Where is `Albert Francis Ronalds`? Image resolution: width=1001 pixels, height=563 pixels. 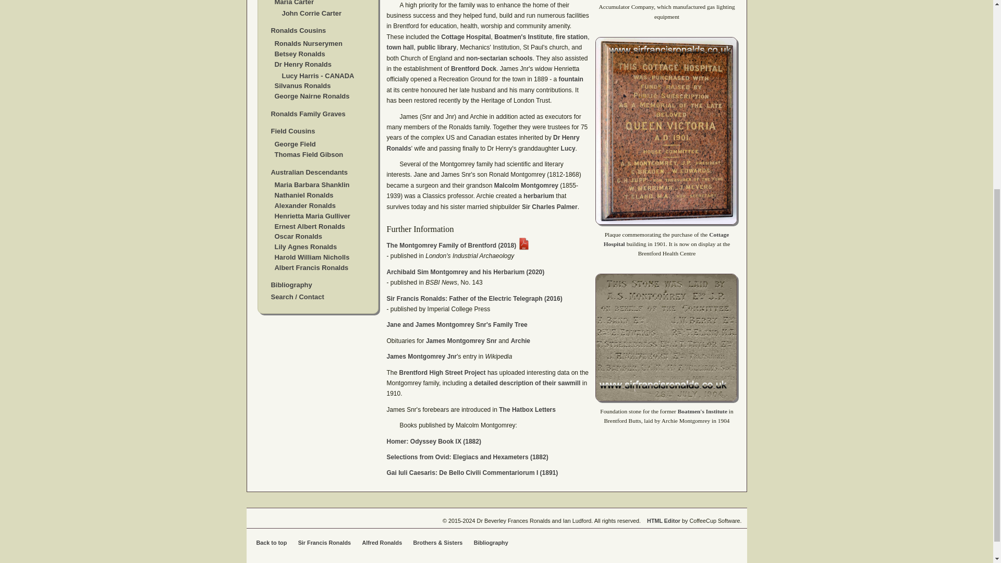 Albert Francis Ronalds is located at coordinates (311, 267).